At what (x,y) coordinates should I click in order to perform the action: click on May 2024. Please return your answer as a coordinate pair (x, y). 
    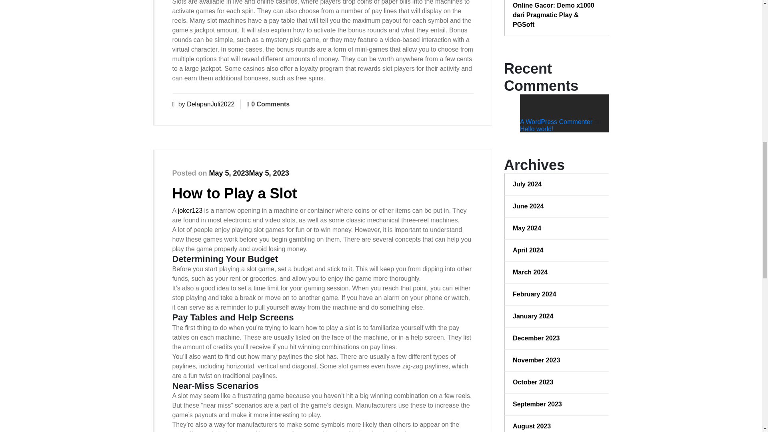
    Looking at the image, I should click on (557, 228).